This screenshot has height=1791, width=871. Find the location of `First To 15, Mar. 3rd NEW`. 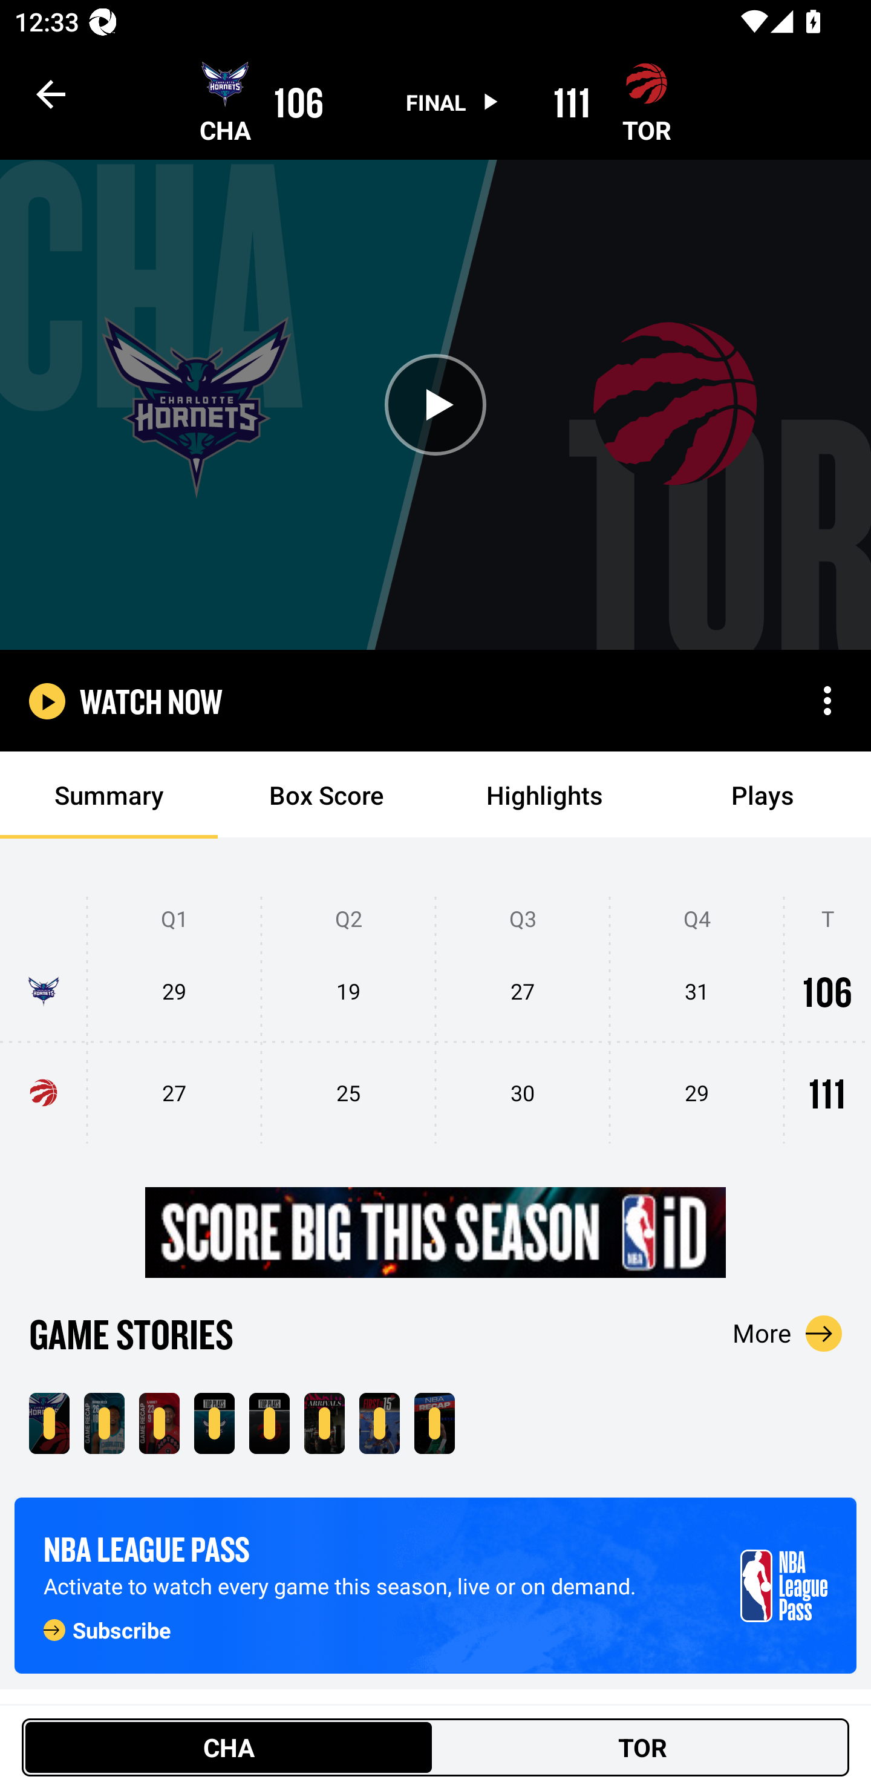

First To 15, Mar. 3rd NEW is located at coordinates (379, 1423).